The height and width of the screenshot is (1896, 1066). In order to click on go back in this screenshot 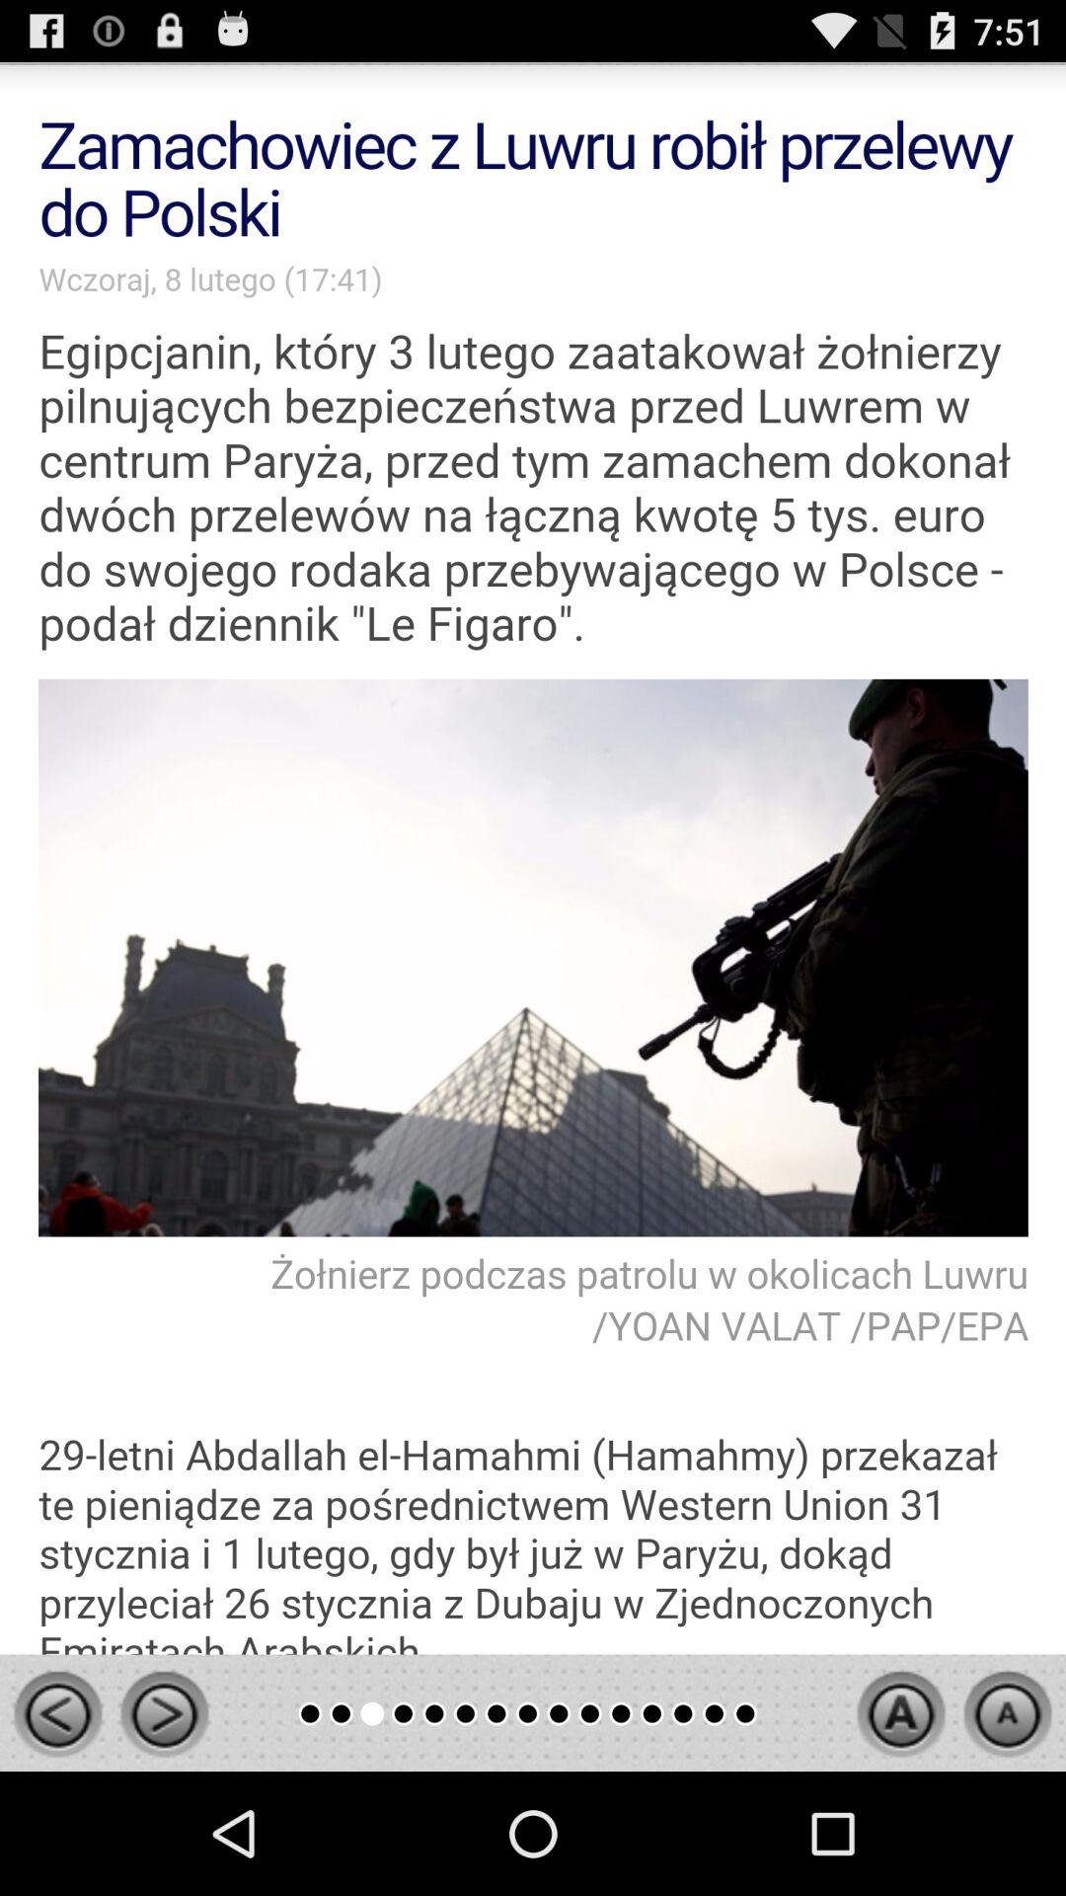, I will do `click(57, 1714)`.